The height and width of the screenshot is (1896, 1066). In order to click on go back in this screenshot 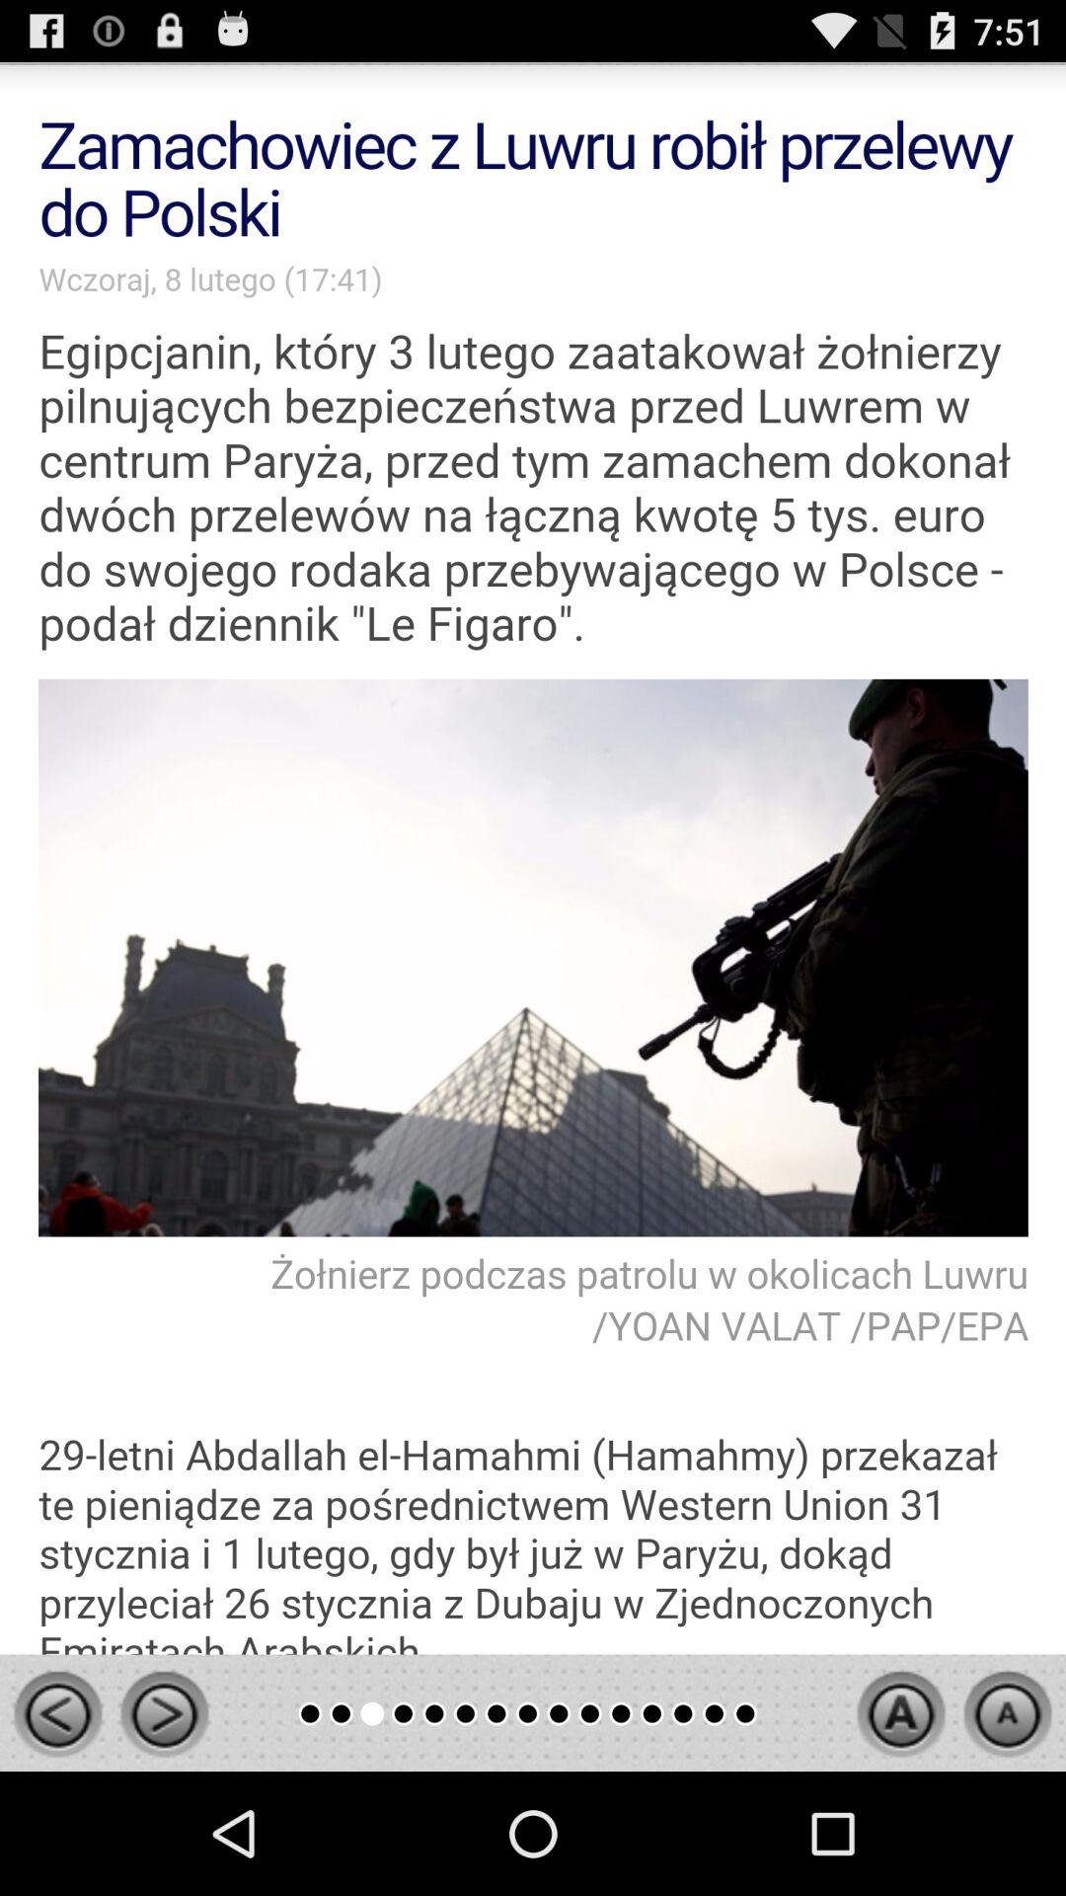, I will do `click(57, 1714)`.